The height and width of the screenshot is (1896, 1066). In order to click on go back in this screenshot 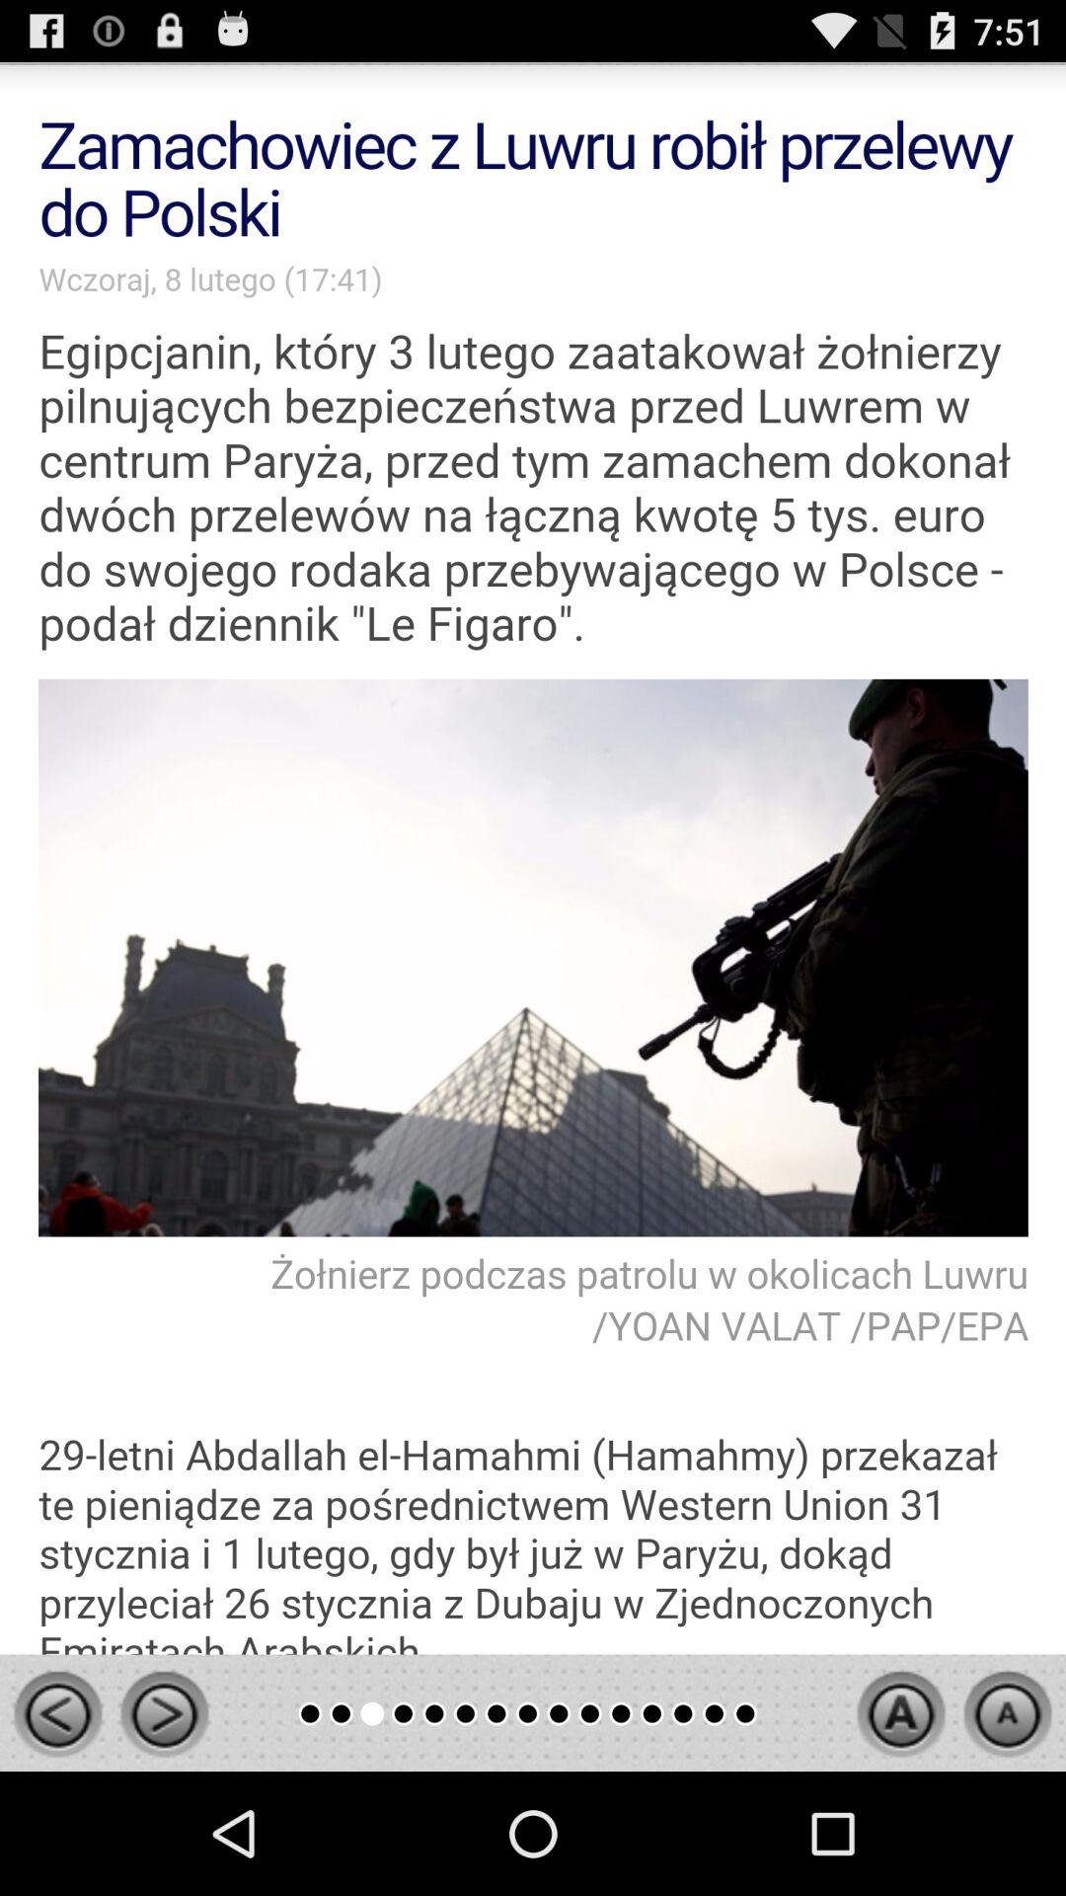, I will do `click(57, 1714)`.